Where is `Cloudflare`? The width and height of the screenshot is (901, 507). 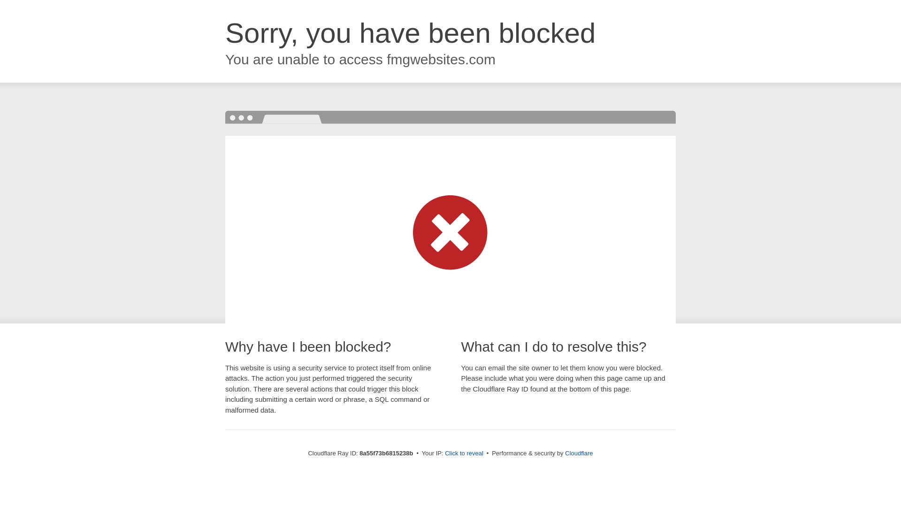
Cloudflare is located at coordinates (579, 453).